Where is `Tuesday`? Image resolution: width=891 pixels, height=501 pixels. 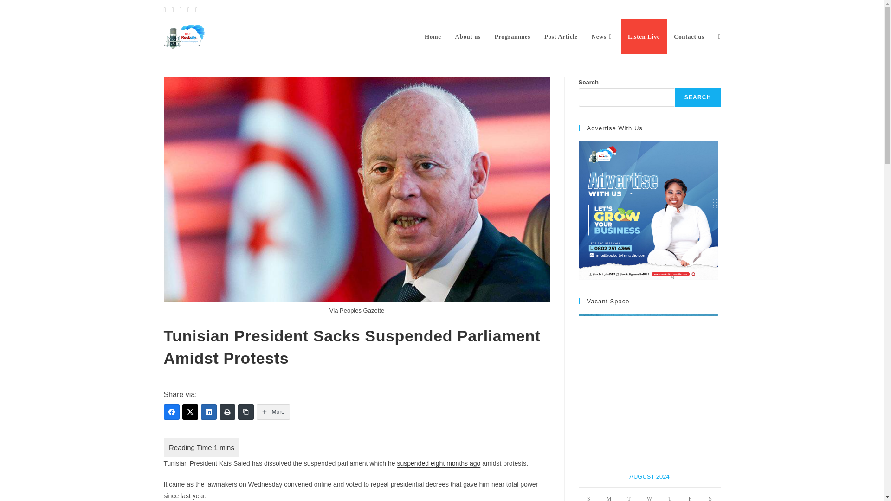 Tuesday is located at coordinates (629, 495).